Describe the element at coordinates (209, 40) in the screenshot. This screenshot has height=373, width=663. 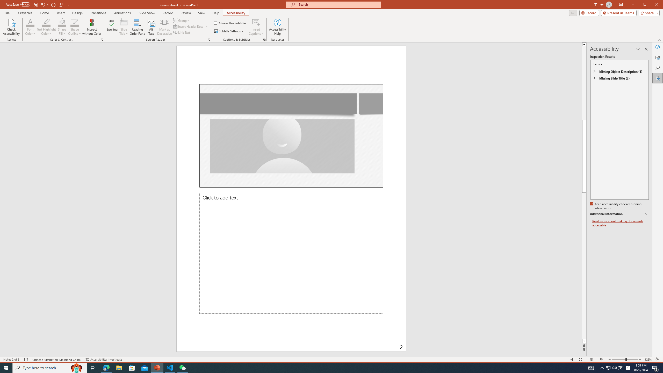
I see `Screen Reader` at that location.